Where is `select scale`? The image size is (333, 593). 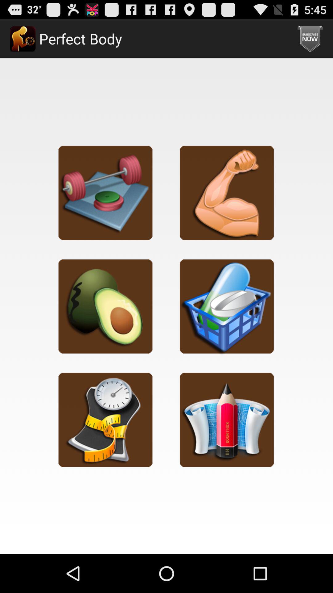 select scale is located at coordinates (105, 419).